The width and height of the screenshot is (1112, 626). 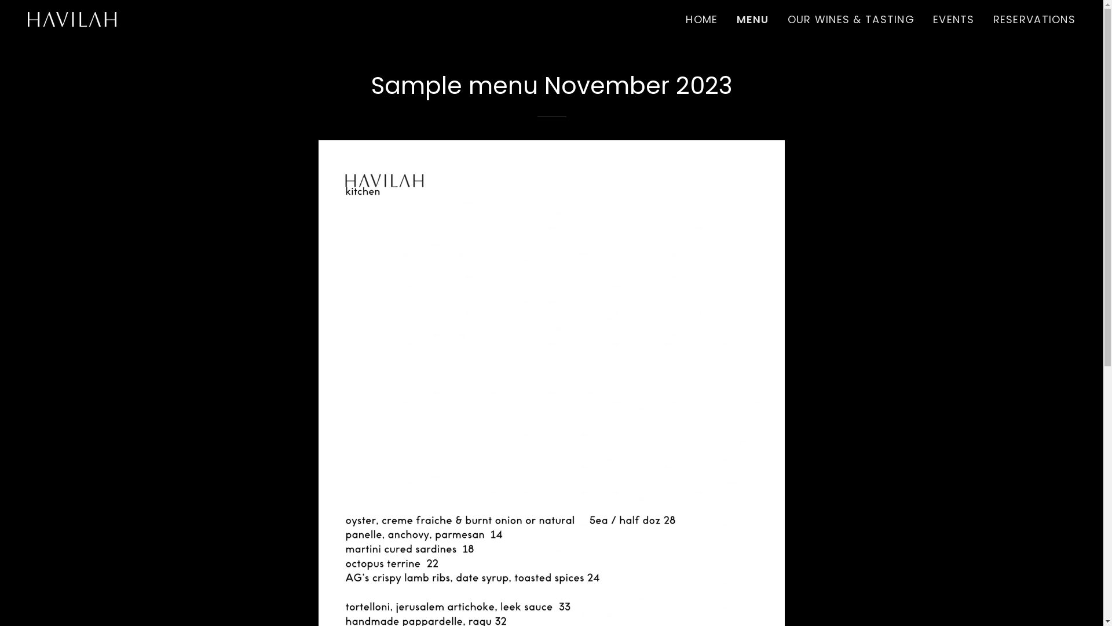 I want to click on MENU, so click(x=753, y=20).